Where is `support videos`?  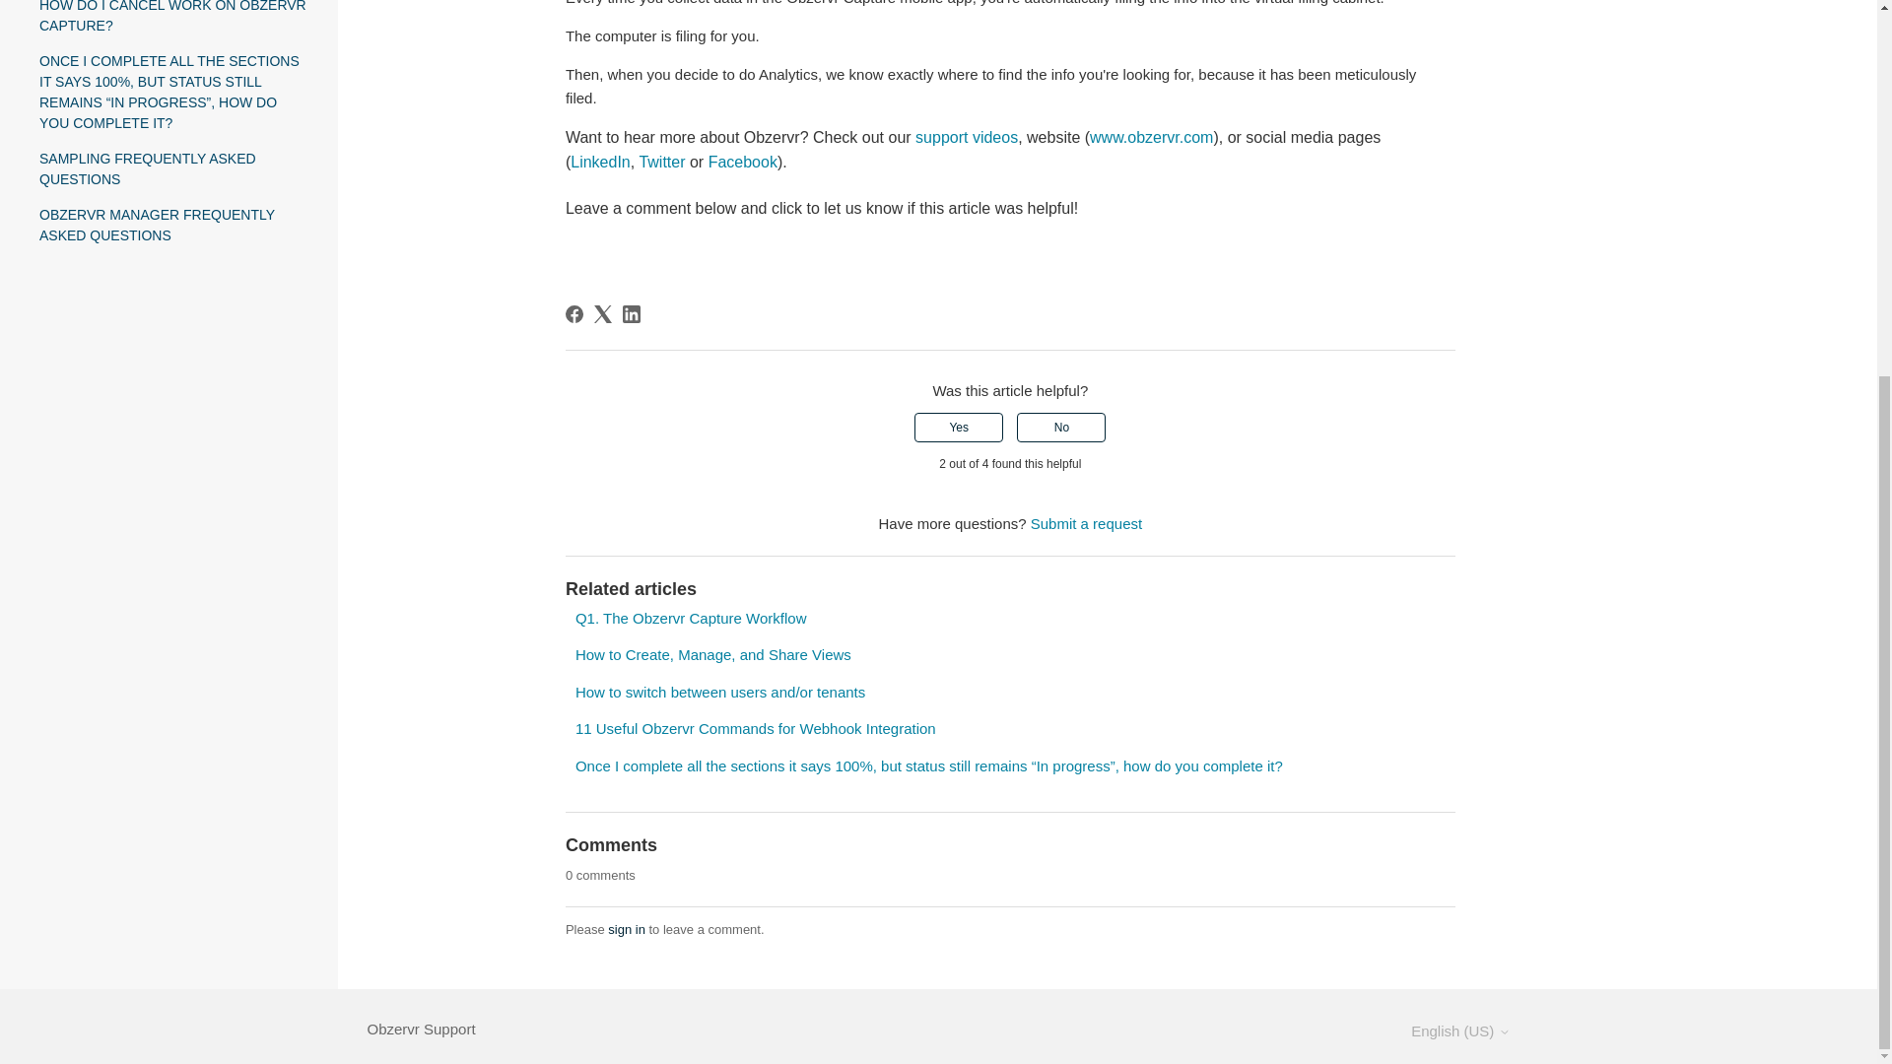 support videos is located at coordinates (966, 136).